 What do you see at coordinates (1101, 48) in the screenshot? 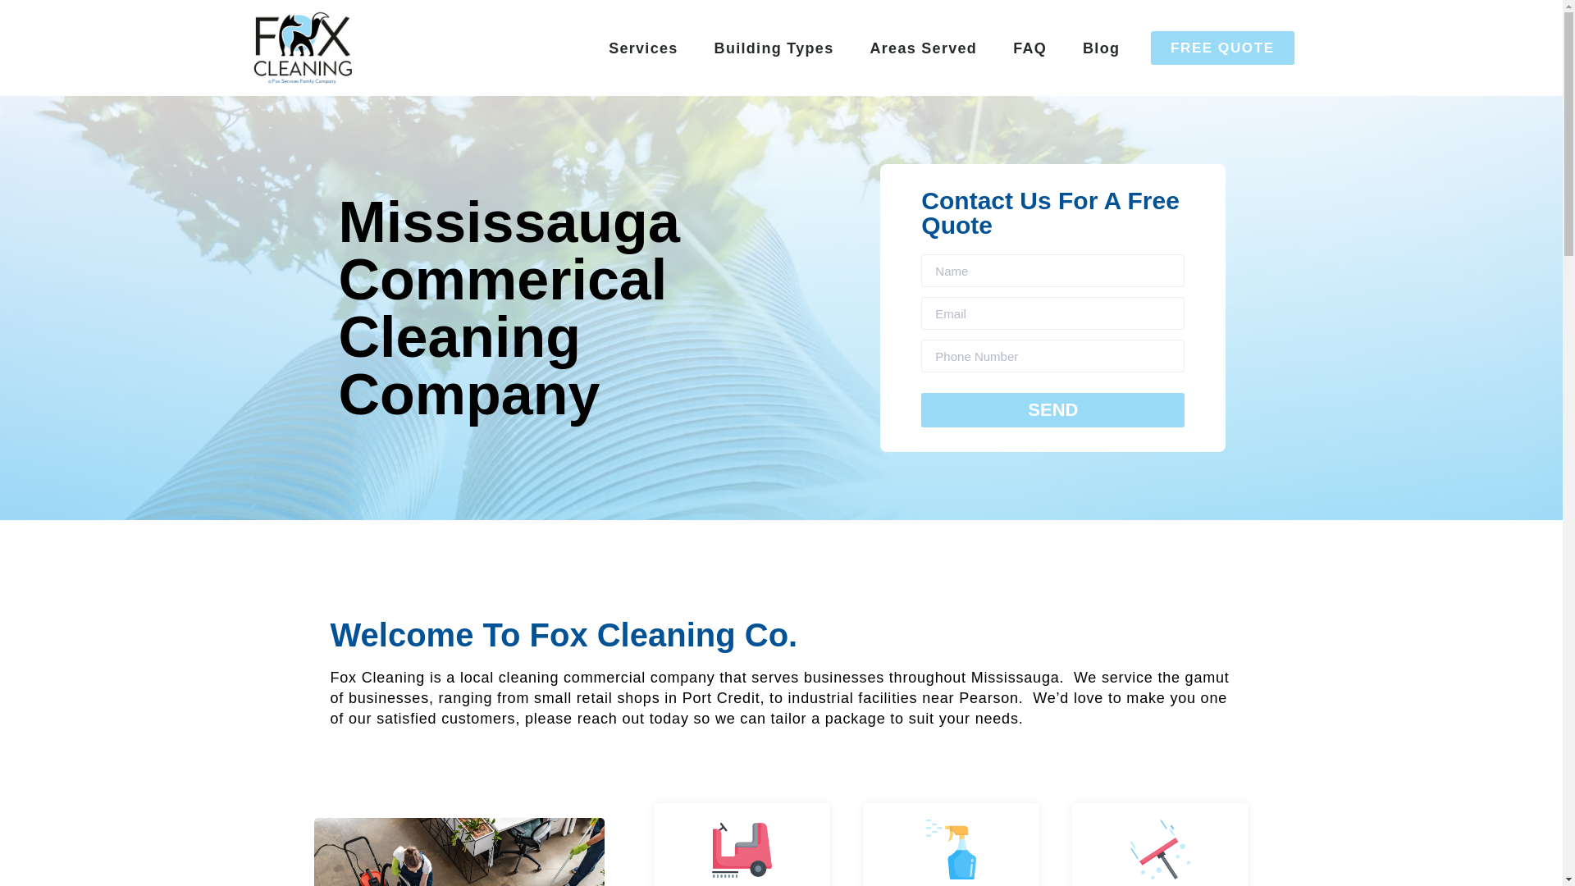
I see `Blog` at bounding box center [1101, 48].